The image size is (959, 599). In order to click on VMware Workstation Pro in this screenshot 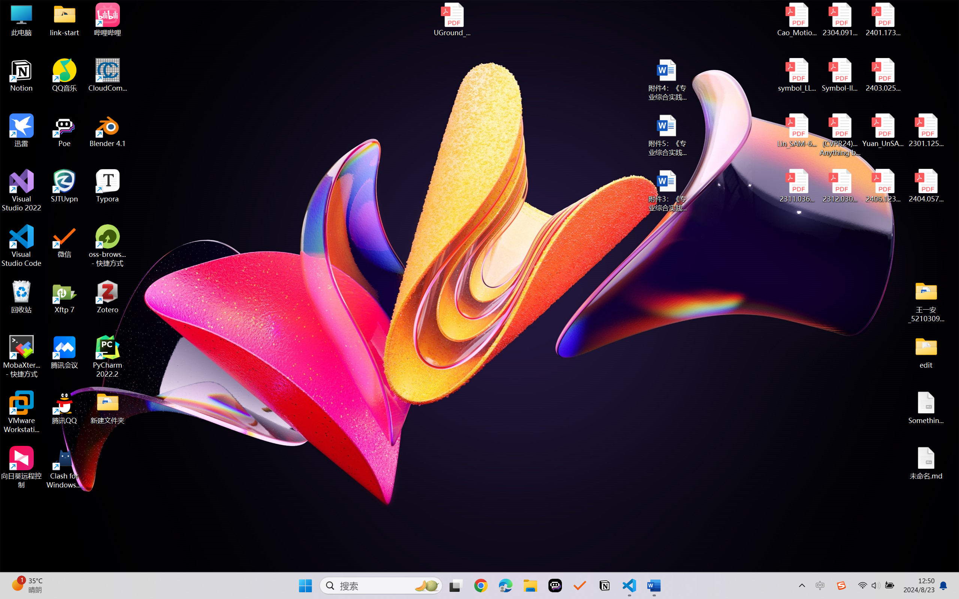, I will do `click(22, 412)`.